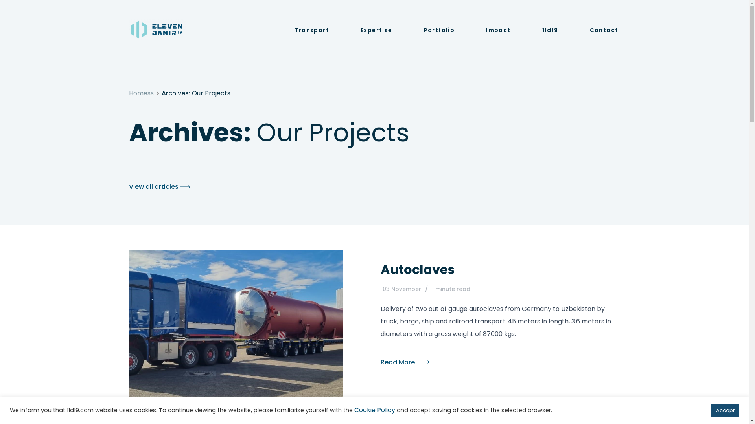  I want to click on Cookie Policy, so click(375, 410).